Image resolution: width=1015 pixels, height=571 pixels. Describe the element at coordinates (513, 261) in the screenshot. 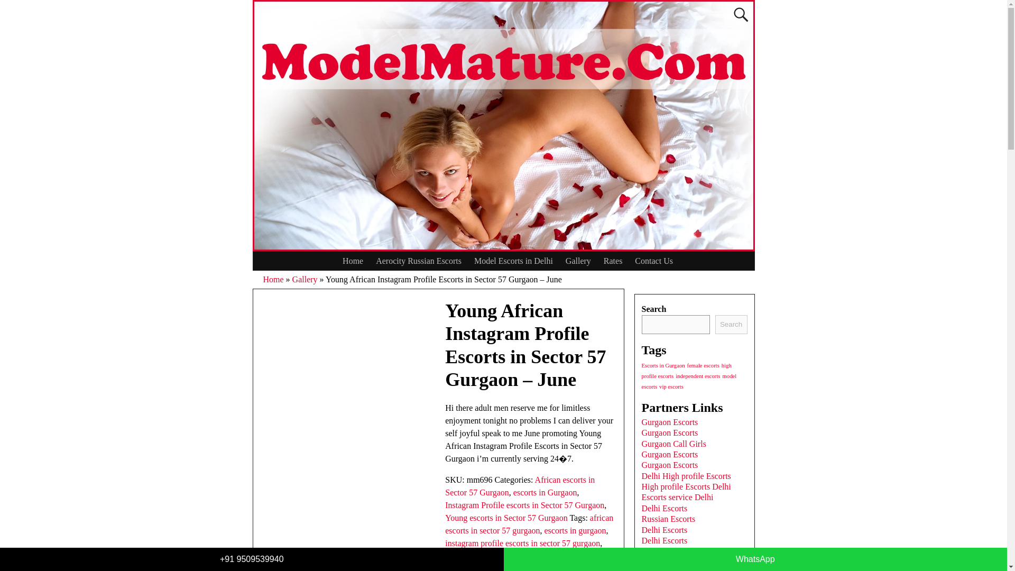

I see `Model Escorts in Delhi` at that location.